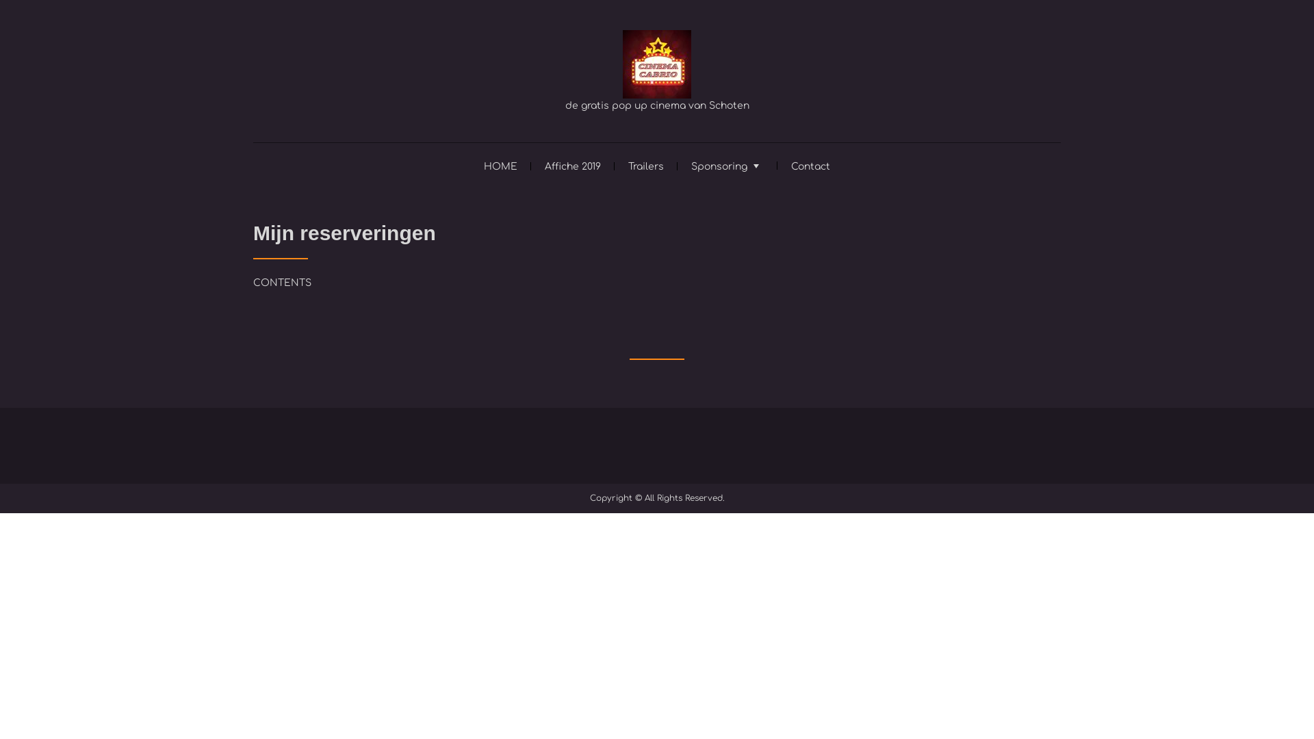 The image size is (1314, 739). I want to click on Trailers, so click(646, 166).